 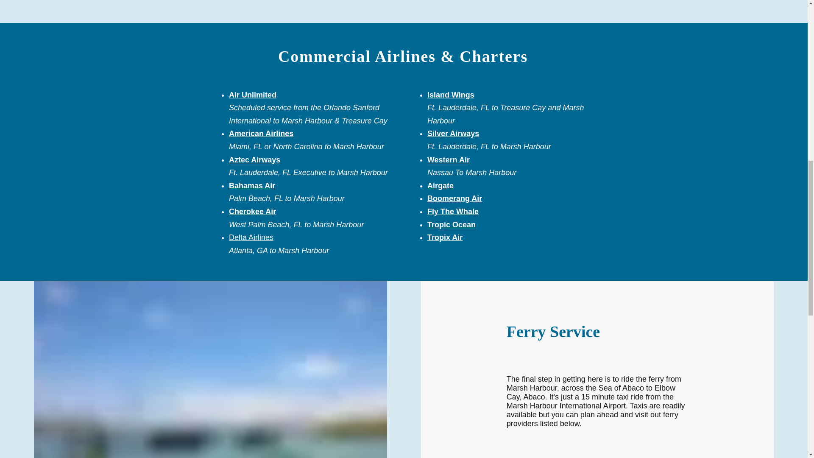 What do you see at coordinates (453, 133) in the screenshot?
I see `Silver Airways` at bounding box center [453, 133].